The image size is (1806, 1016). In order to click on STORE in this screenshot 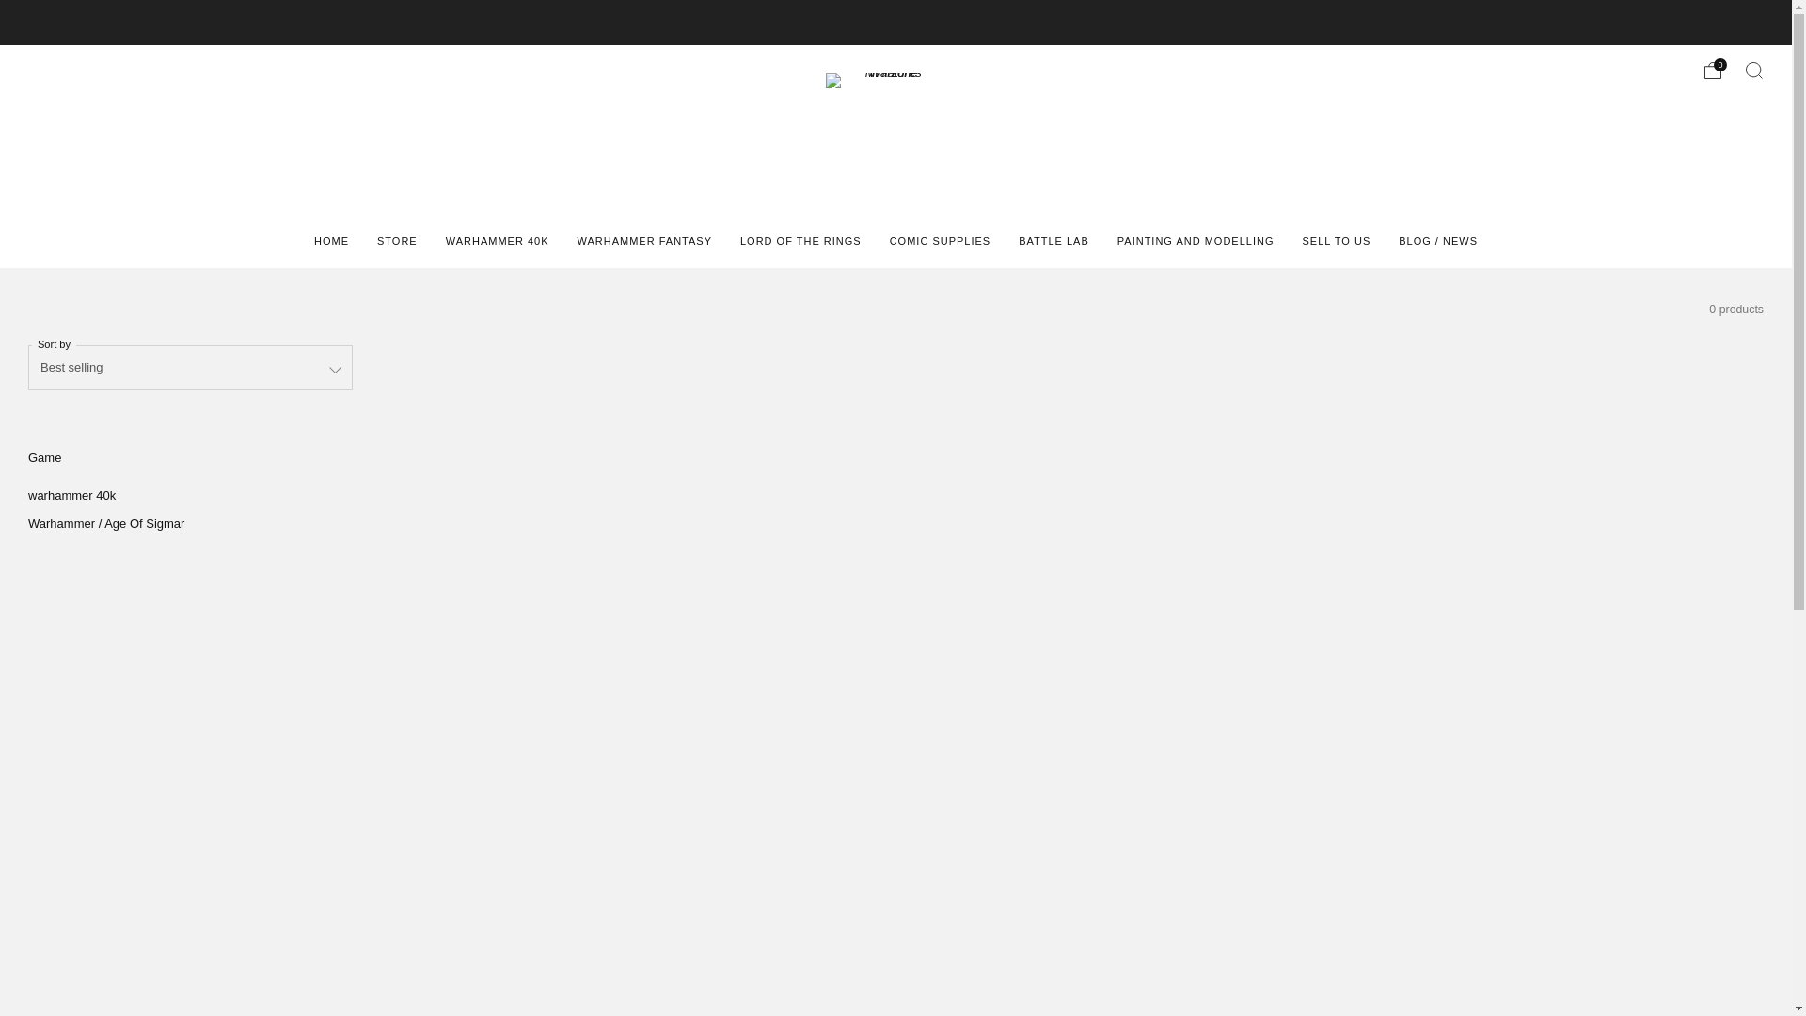, I will do `click(397, 241)`.